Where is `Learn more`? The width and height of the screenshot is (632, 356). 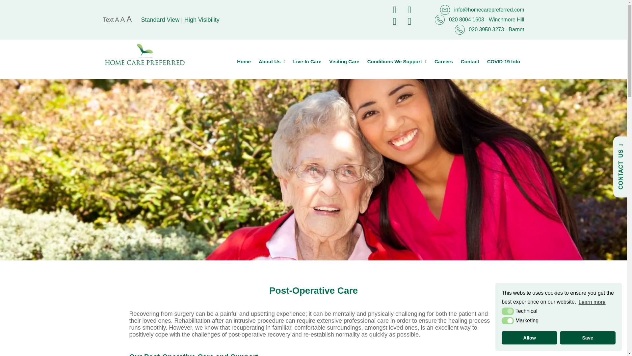
Learn more is located at coordinates (592, 302).